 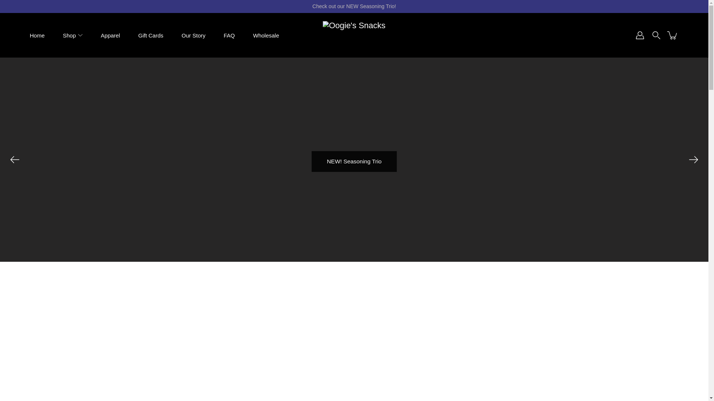 What do you see at coordinates (90, 333) in the screenshot?
I see `NEW! Oogie's Seasoning Trio` at bounding box center [90, 333].